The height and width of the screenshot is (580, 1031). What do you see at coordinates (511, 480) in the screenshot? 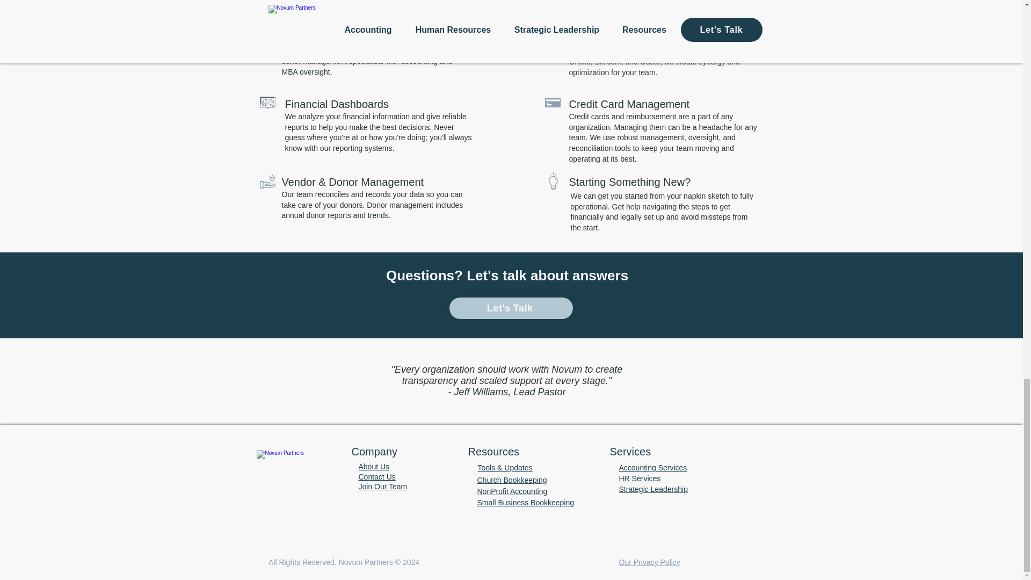
I see `Church Bookkeeping` at bounding box center [511, 480].